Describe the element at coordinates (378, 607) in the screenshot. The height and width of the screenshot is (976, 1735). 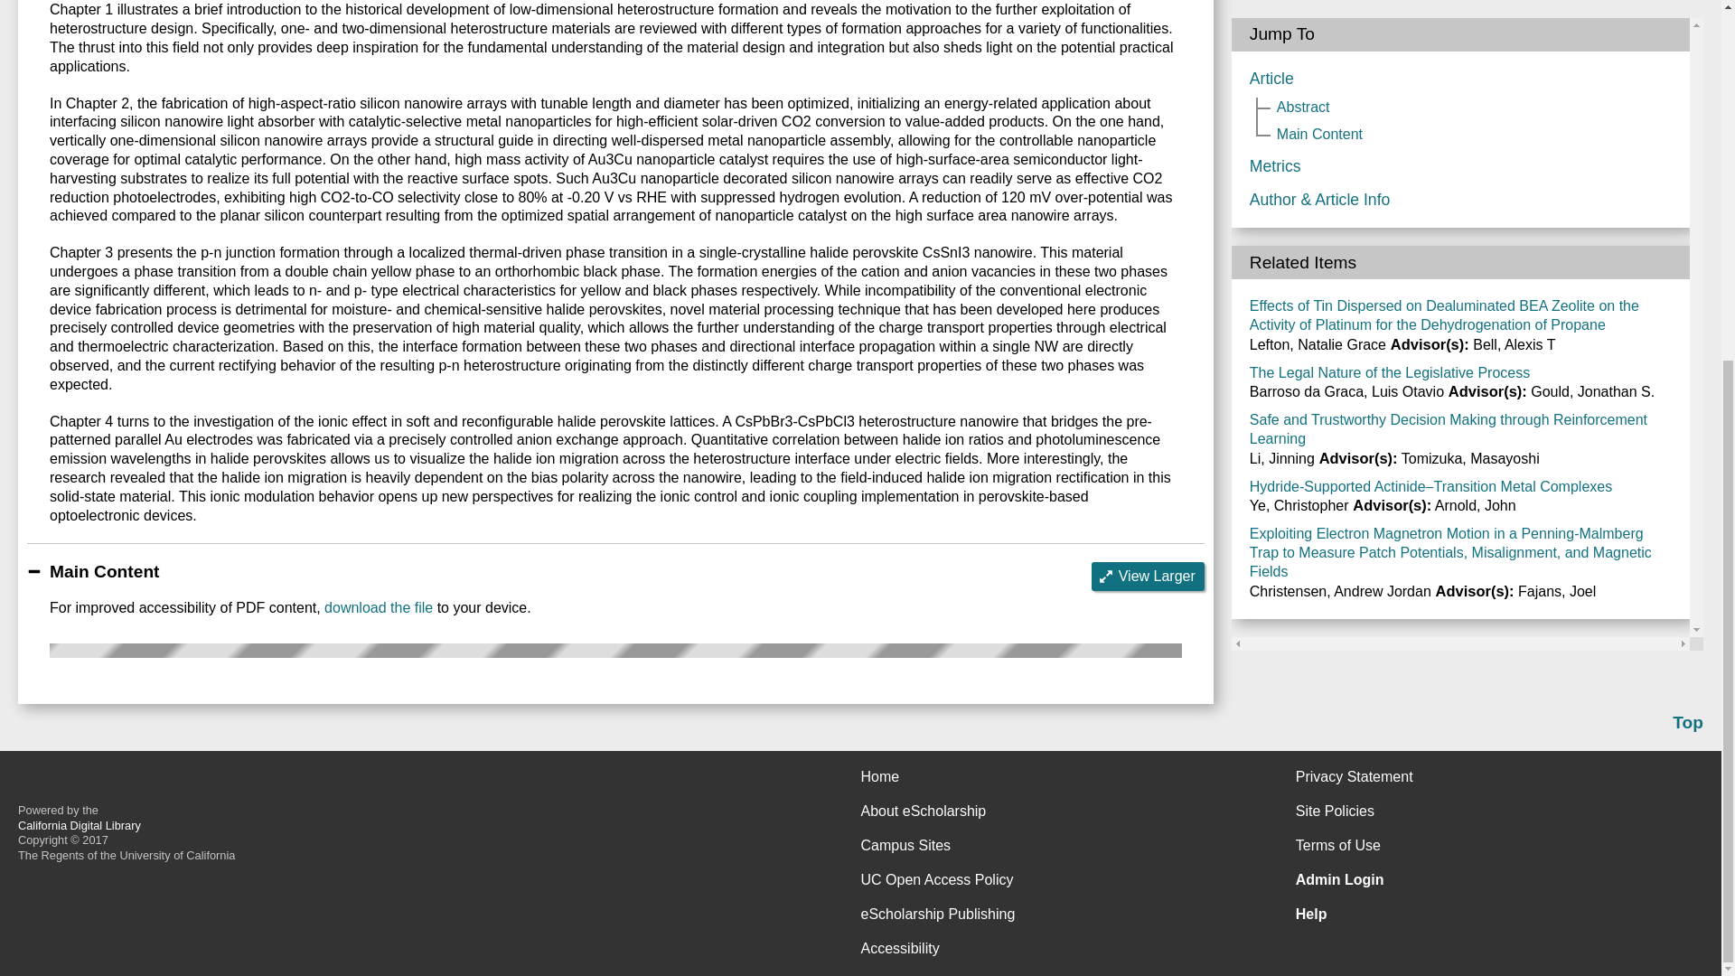
I see `download the file` at that location.